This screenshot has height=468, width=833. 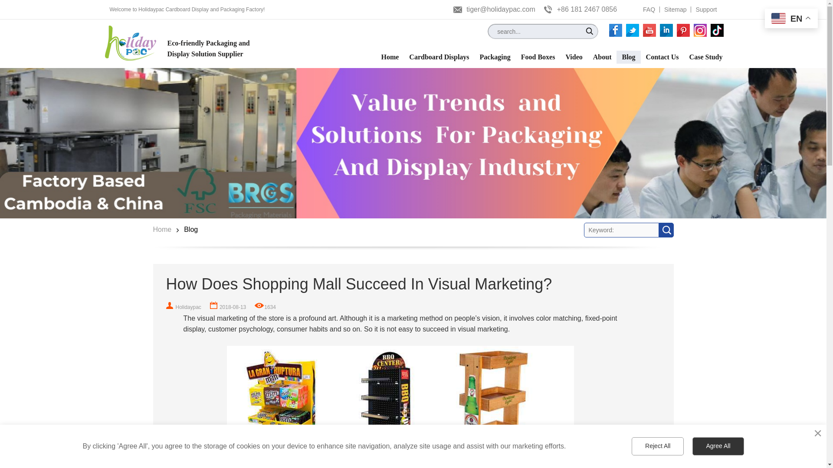 What do you see at coordinates (495, 57) in the screenshot?
I see `Packaging` at bounding box center [495, 57].